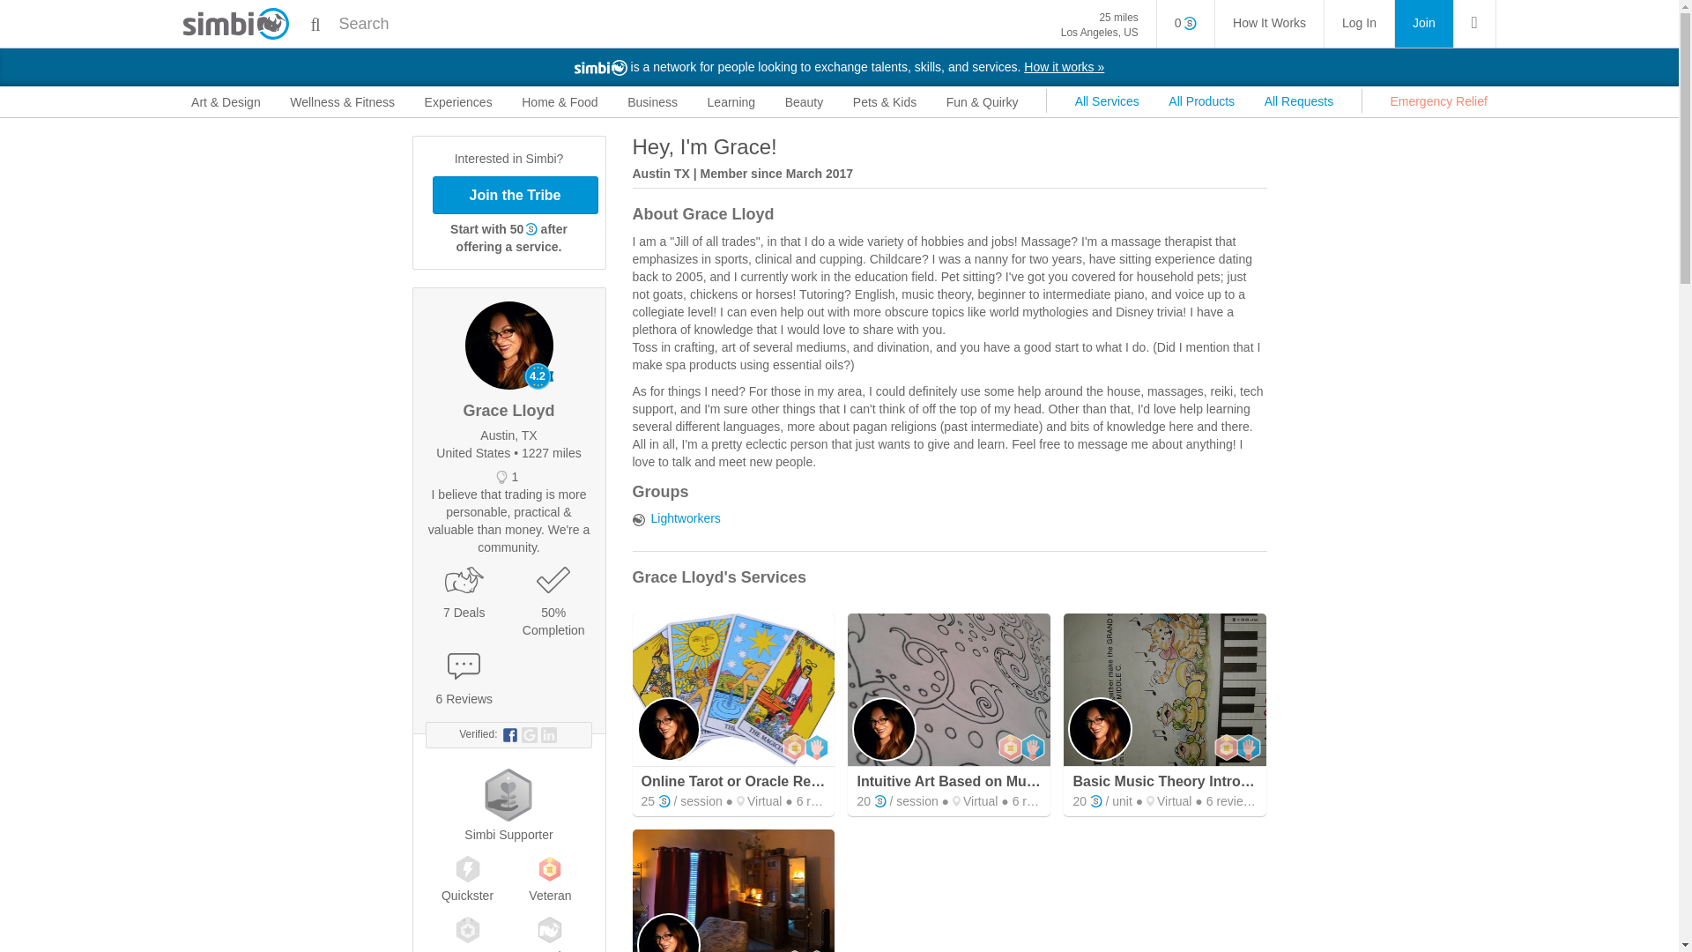 This screenshot has width=1692, height=952. Describe the element at coordinates (1100, 25) in the screenshot. I see `Join` at that location.